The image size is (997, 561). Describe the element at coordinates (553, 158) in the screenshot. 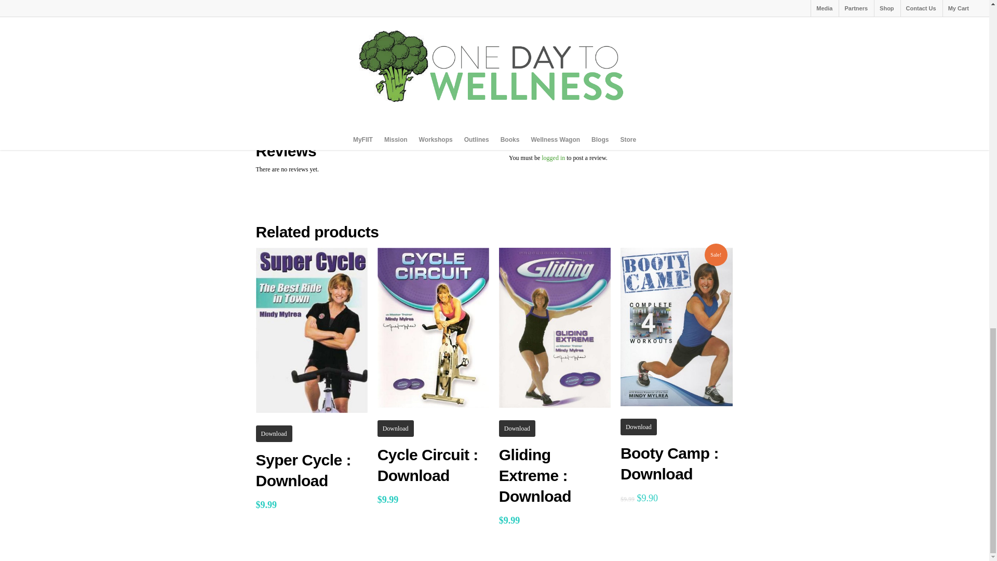

I see `logged in` at that location.